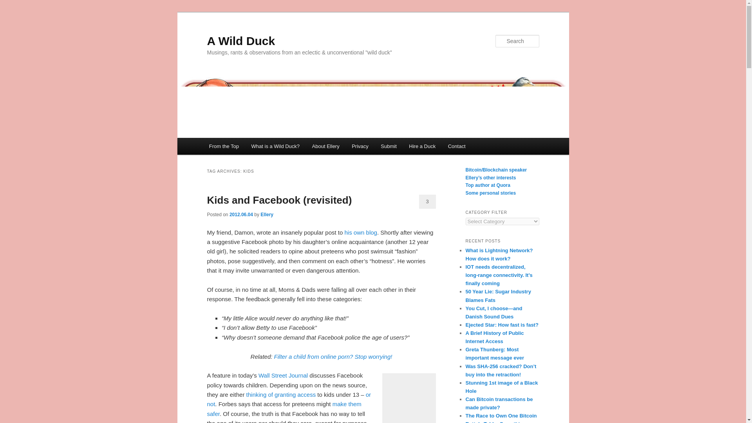 The image size is (752, 423). What do you see at coordinates (267, 215) in the screenshot?
I see `Ellery` at bounding box center [267, 215].